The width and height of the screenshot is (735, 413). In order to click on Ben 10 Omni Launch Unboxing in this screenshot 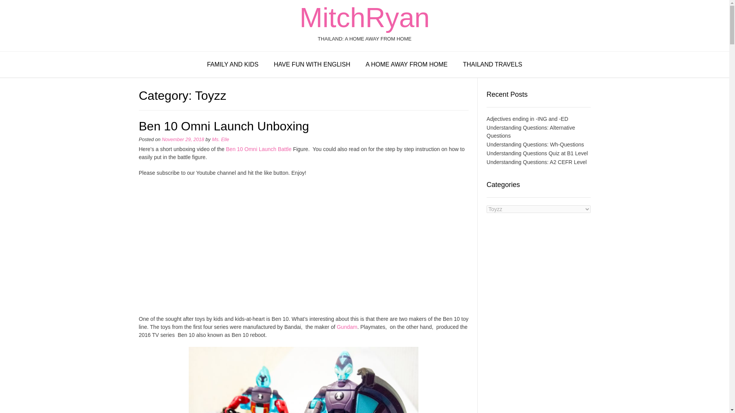, I will do `click(224, 126)`.